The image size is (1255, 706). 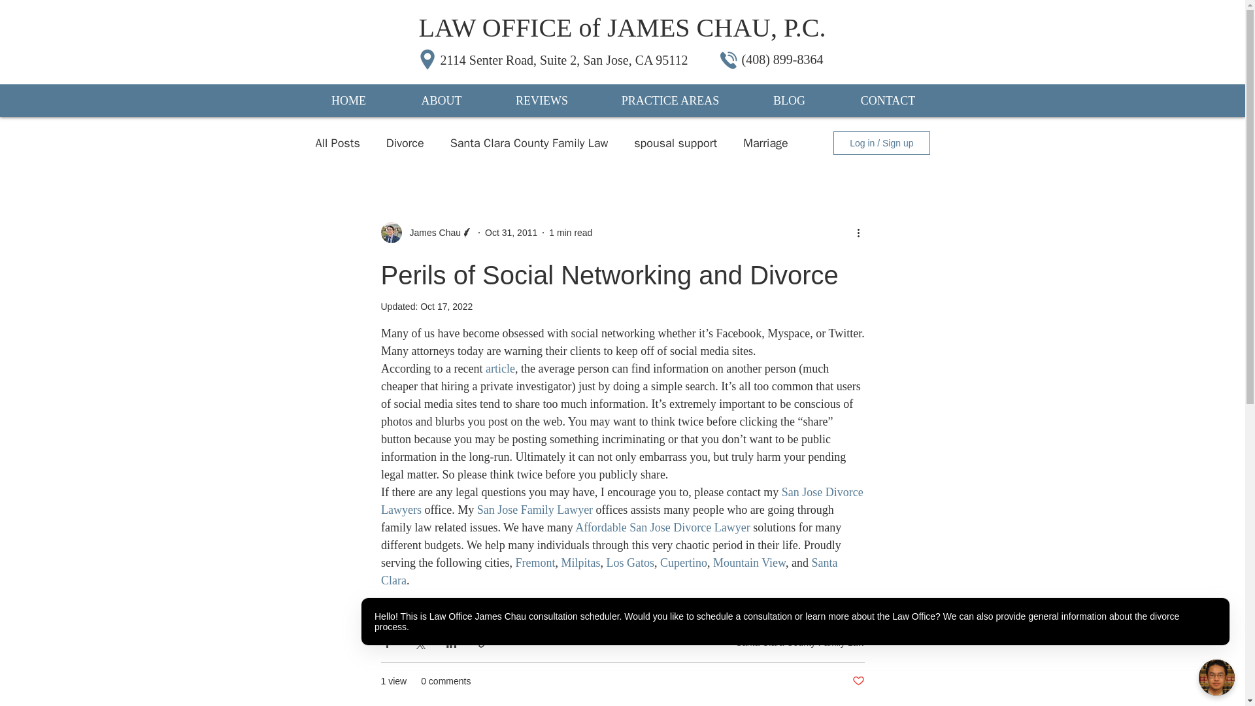 What do you see at coordinates (675, 143) in the screenshot?
I see `spousal support` at bounding box center [675, 143].